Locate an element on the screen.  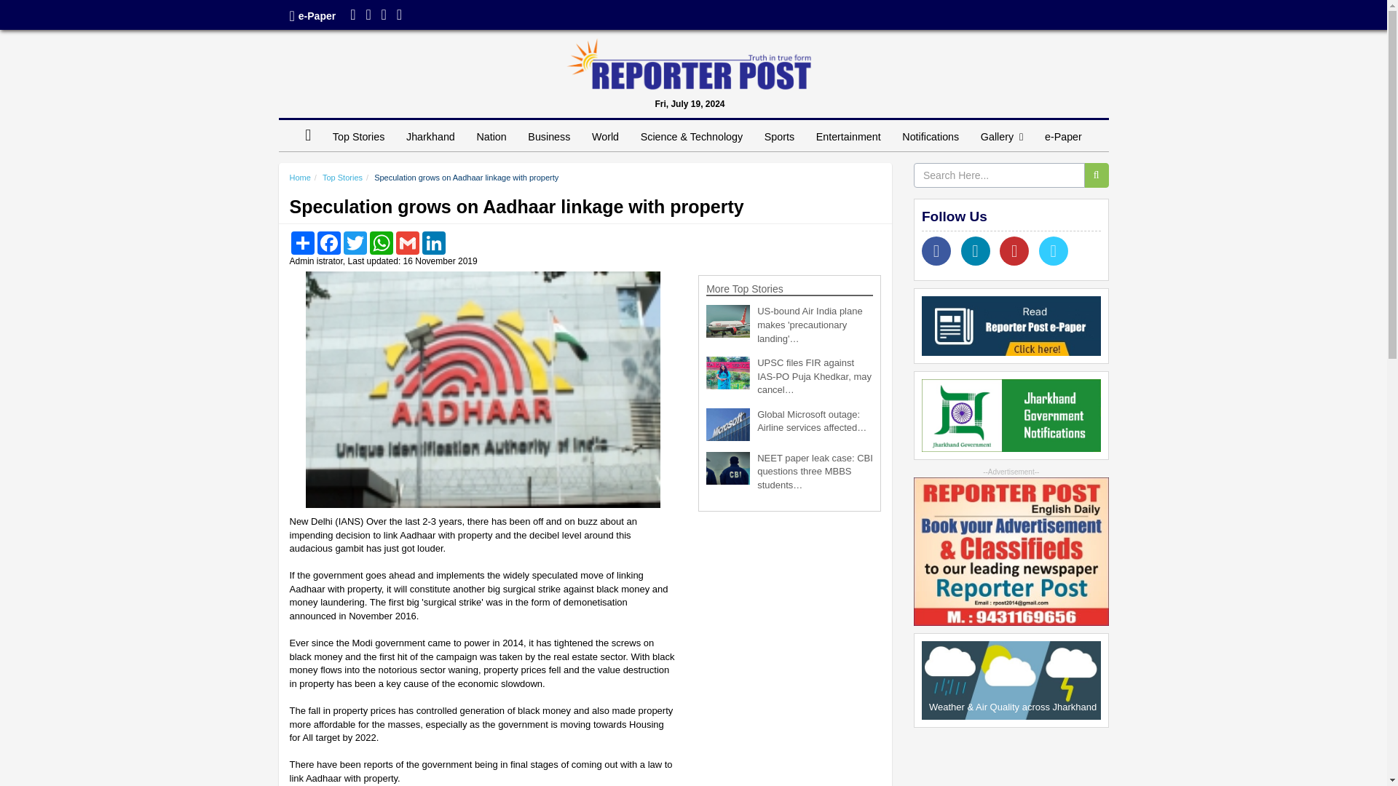
Twitter is located at coordinates (368, 16).